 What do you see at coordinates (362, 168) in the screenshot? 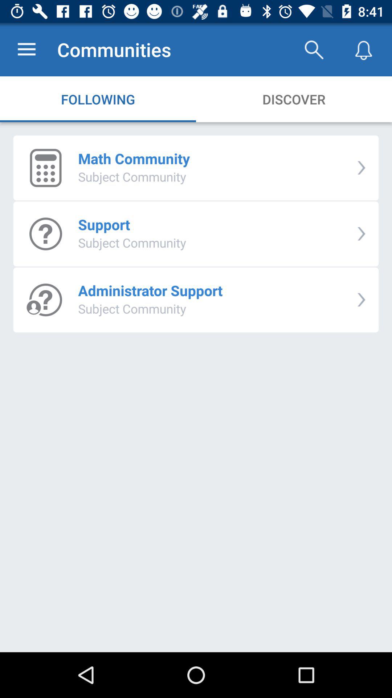
I see `click icon to the right of the math community item` at bounding box center [362, 168].